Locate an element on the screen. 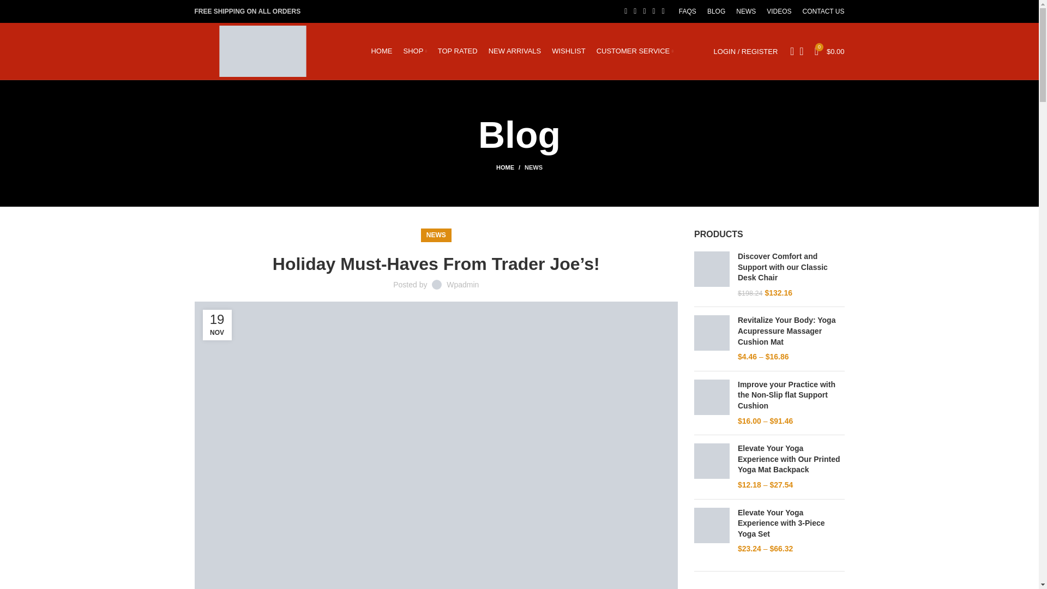 This screenshot has width=1047, height=589. CUSTOMER SERVICE is located at coordinates (635, 51).